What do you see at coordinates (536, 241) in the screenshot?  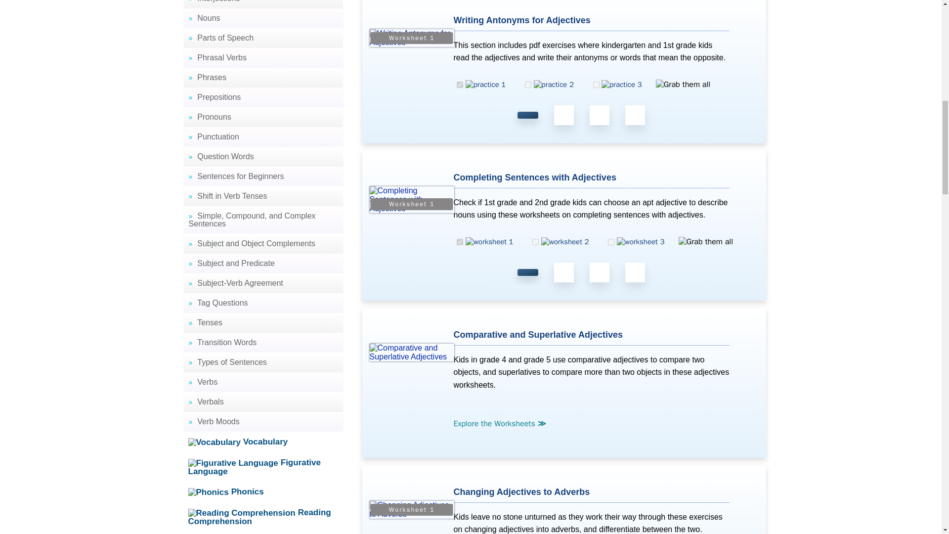 I see `on` at bounding box center [536, 241].